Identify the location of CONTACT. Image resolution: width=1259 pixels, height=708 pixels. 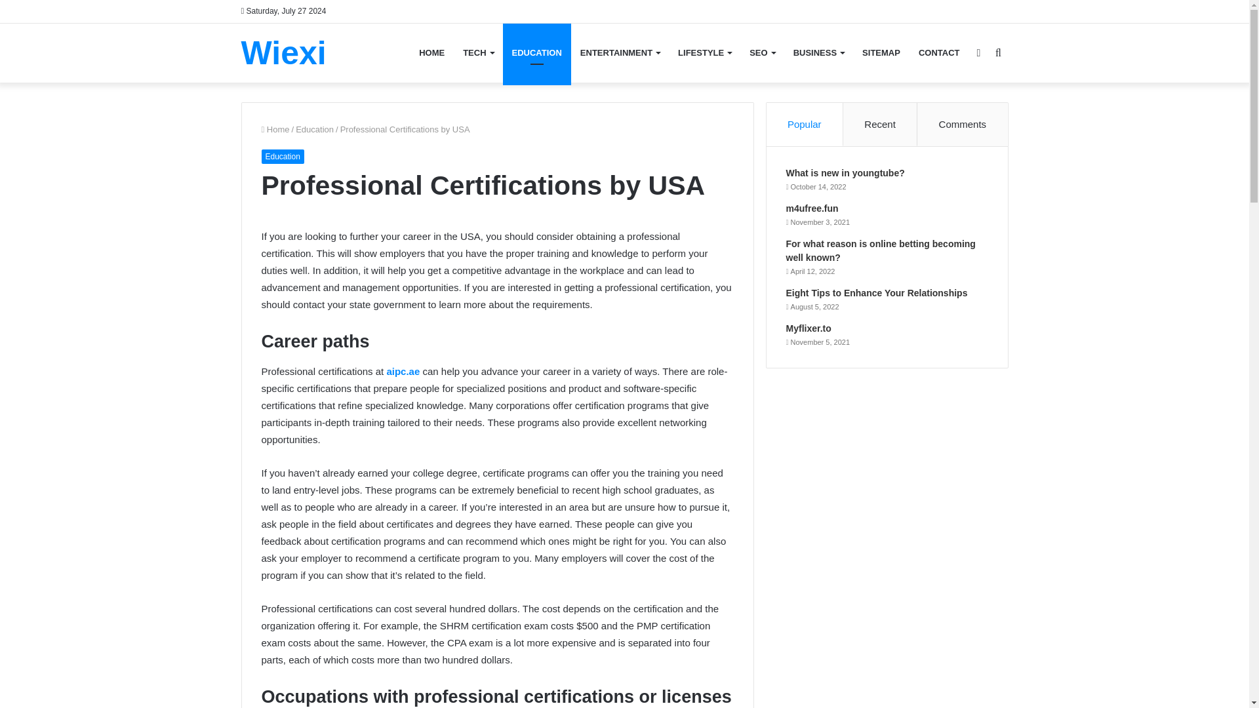
(939, 52).